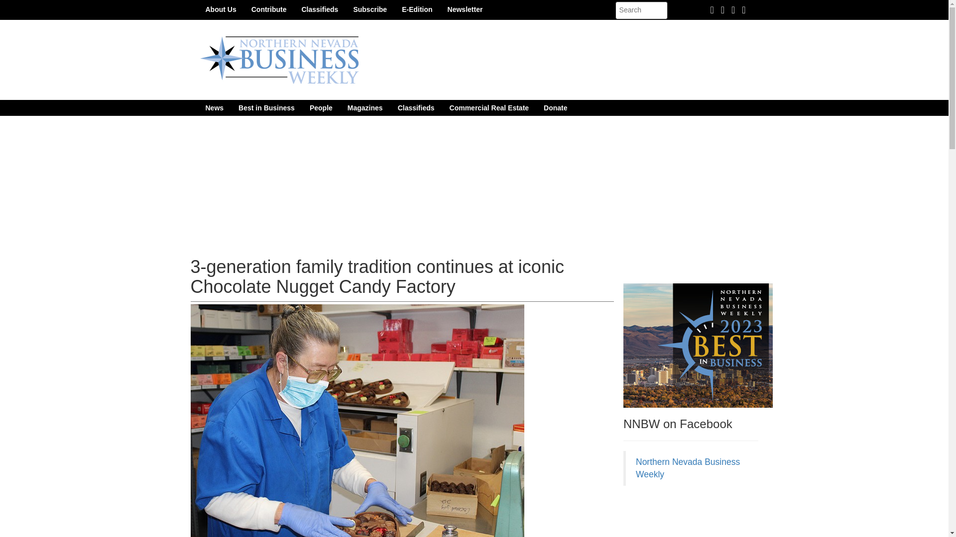 The height and width of the screenshot is (537, 956). I want to click on 3rd party ad content, so click(698, 516).